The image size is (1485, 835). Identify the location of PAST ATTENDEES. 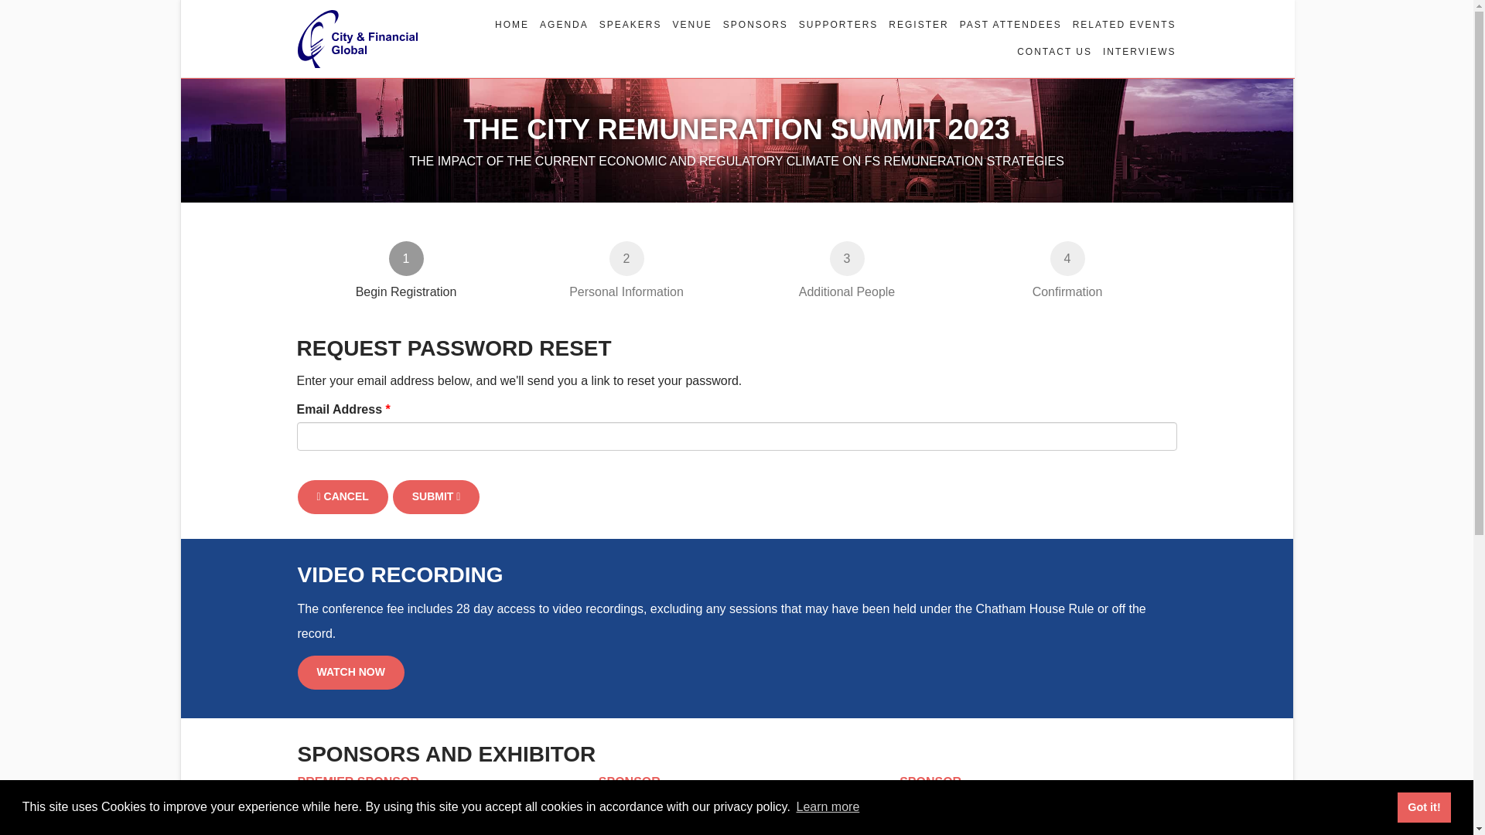
(1008, 25).